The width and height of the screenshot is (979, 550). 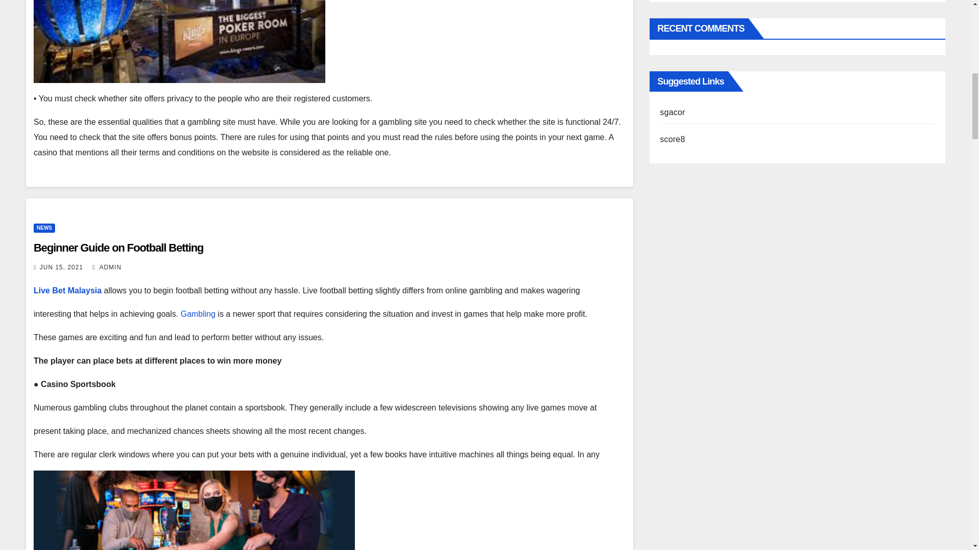 I want to click on Beginner Guide on Football Betting, so click(x=118, y=248).